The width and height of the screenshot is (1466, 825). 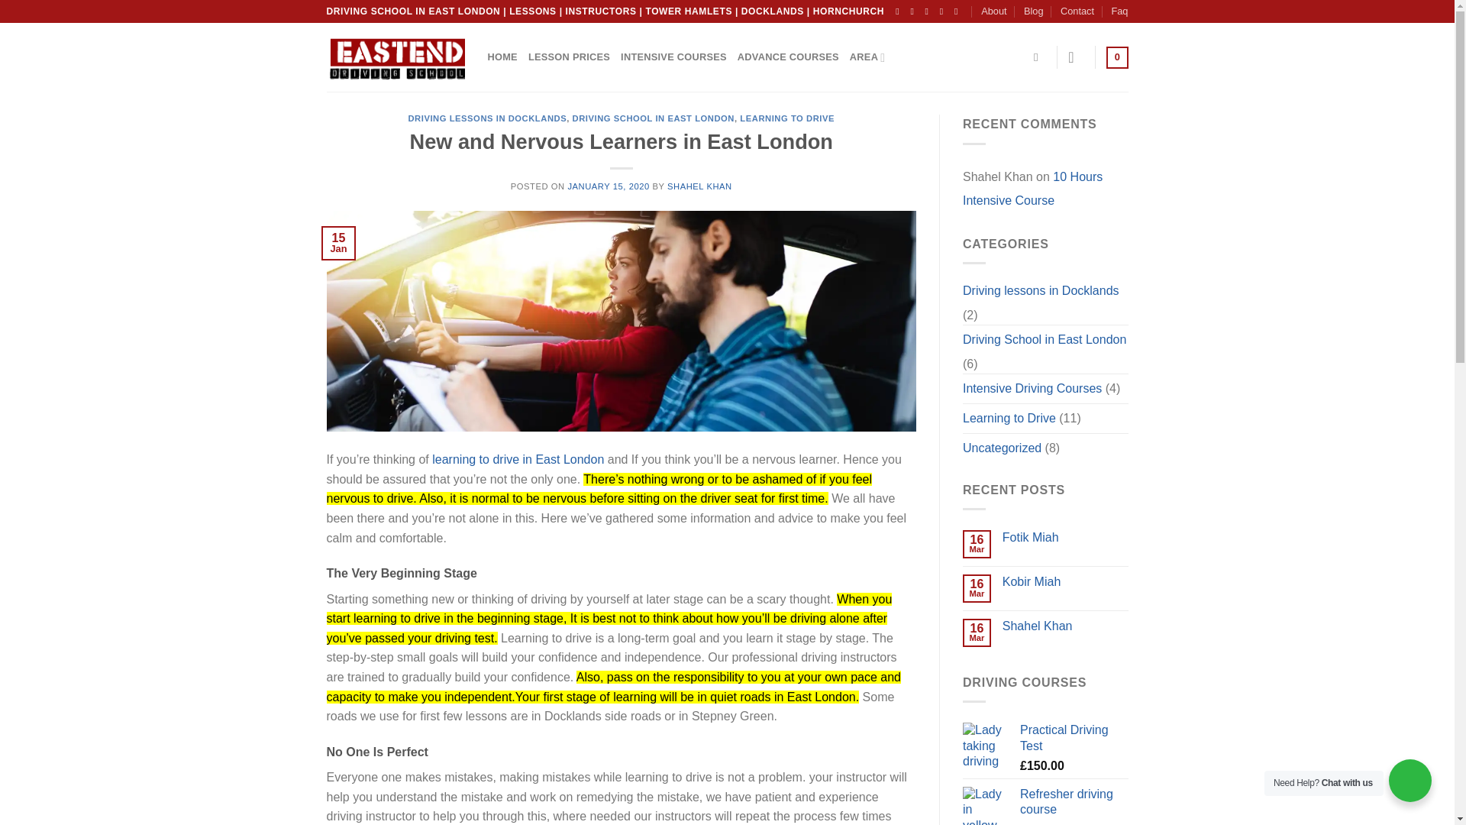 I want to click on LEARNING TO DRIVE, so click(x=786, y=118).